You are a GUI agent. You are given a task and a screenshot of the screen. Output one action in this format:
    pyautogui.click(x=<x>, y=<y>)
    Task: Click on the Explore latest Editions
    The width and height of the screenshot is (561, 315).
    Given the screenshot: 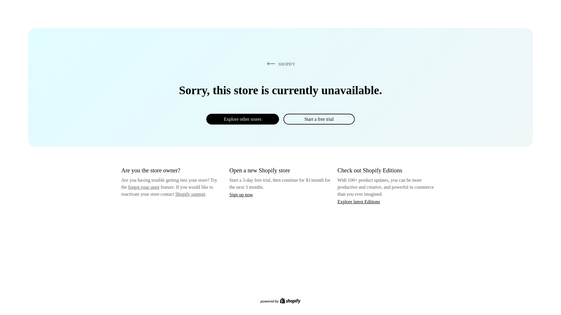 What is the action you would take?
    pyautogui.click(x=359, y=201)
    